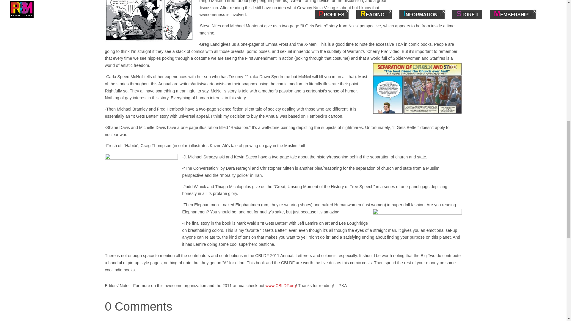  Describe the element at coordinates (433, 9) in the screenshot. I see `CBLDF 2011 Annual` at that location.